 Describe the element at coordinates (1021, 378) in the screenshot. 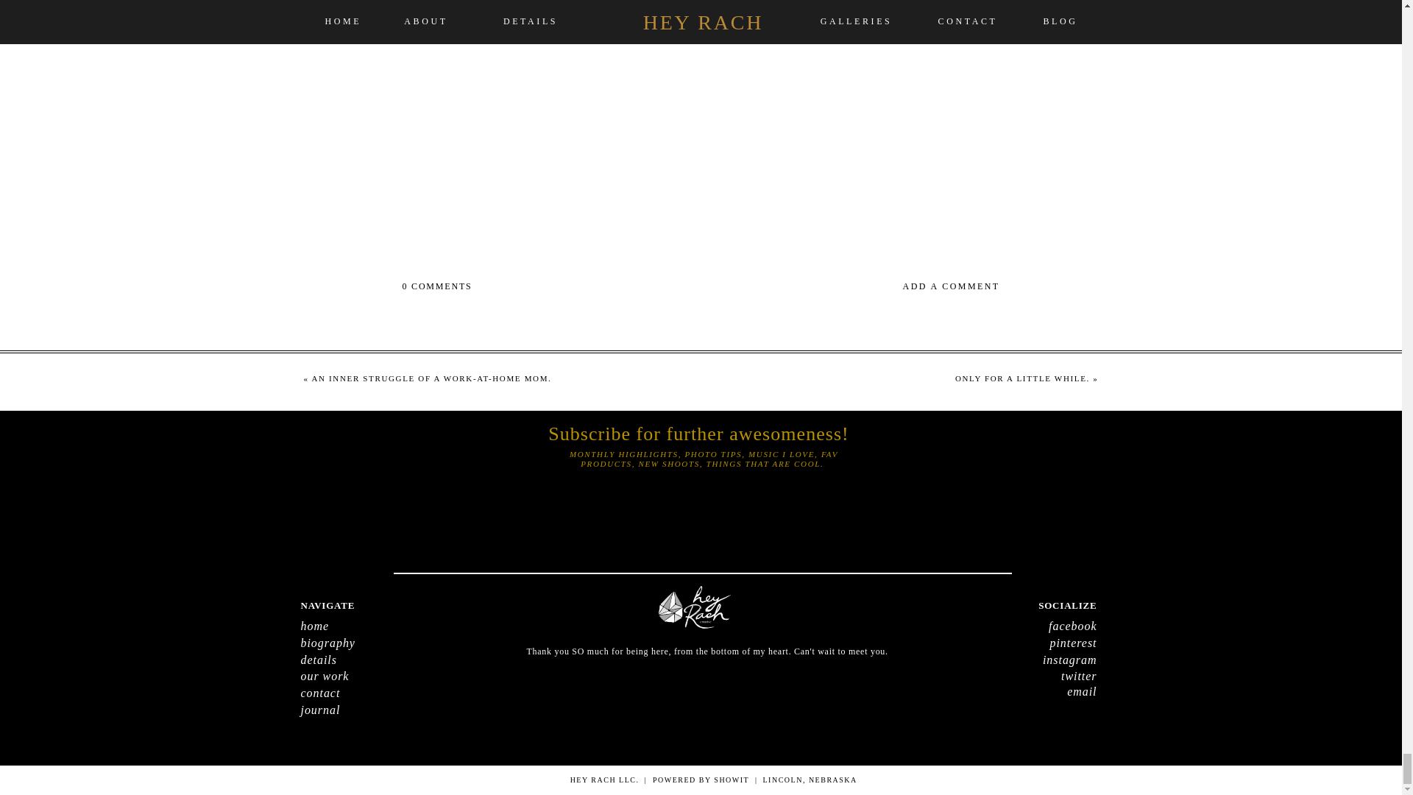

I see `ONLY FOR A LITTLE WHILE.` at that location.